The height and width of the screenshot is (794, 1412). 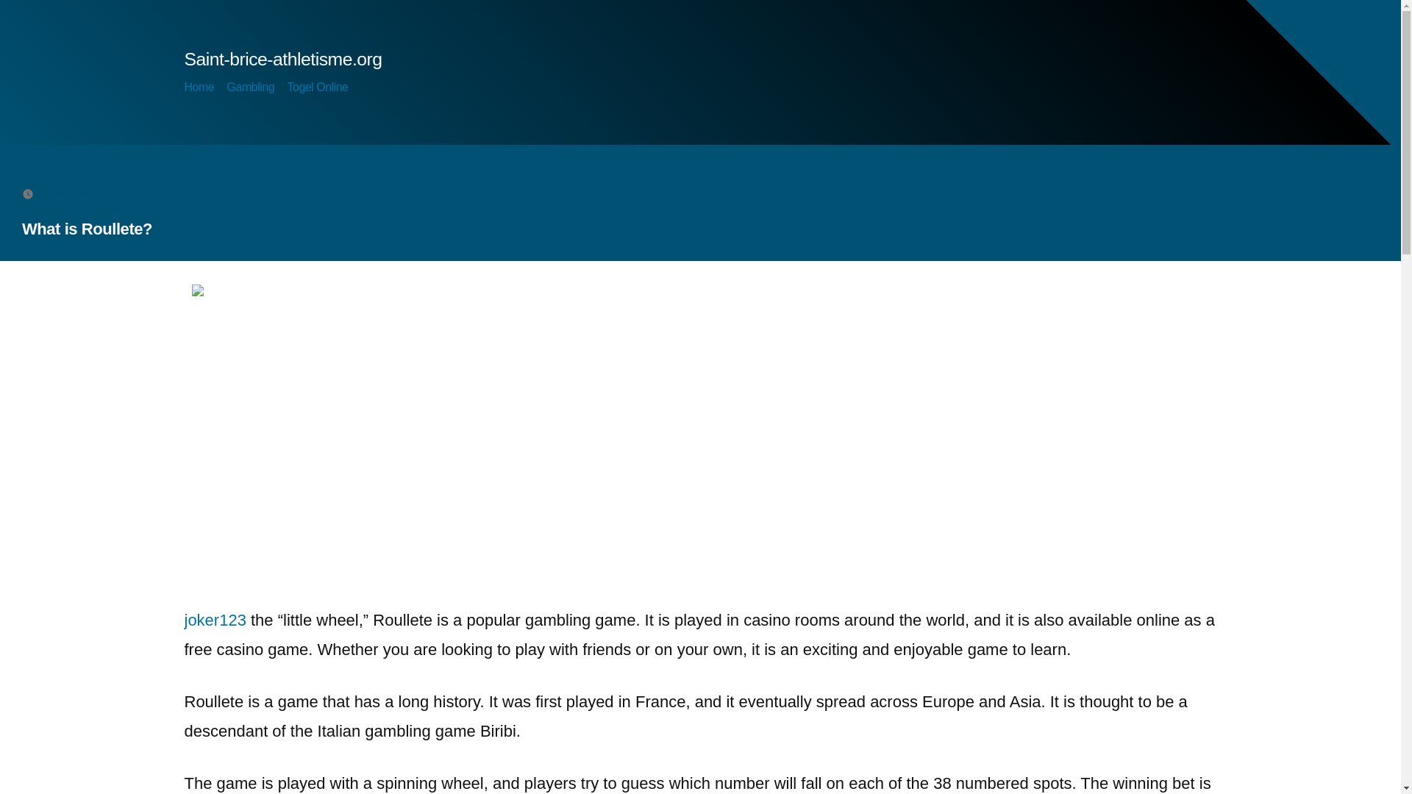 I want to click on Gambling, so click(x=252, y=87).